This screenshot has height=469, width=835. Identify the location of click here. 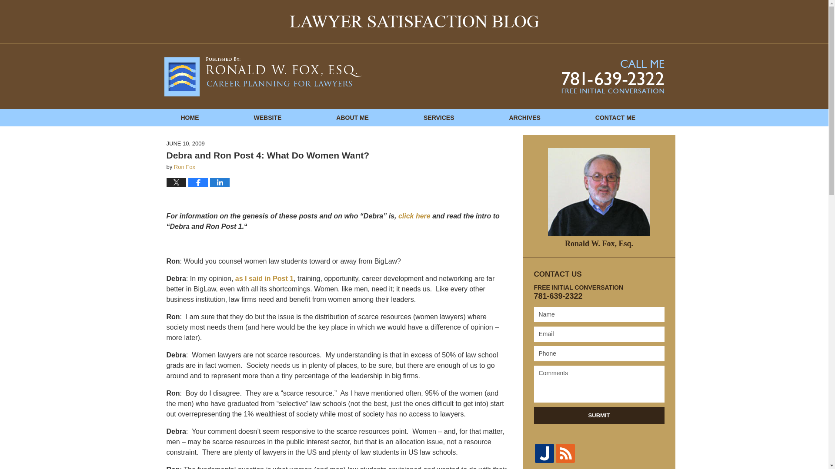
(414, 216).